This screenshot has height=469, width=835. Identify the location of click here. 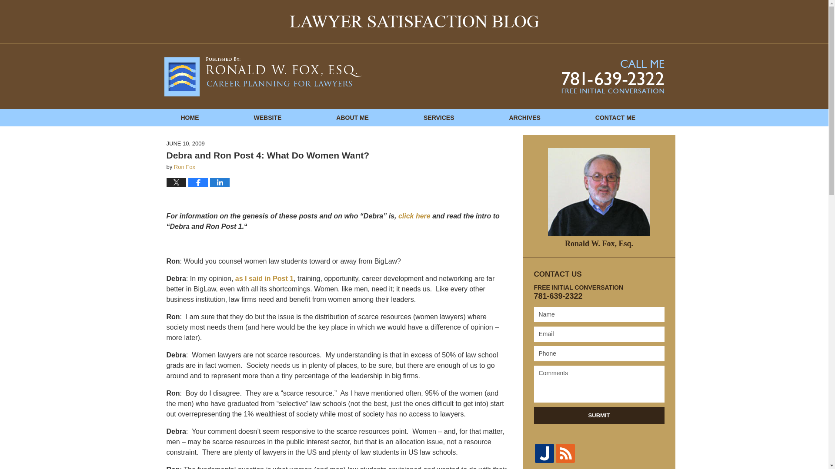
(414, 216).